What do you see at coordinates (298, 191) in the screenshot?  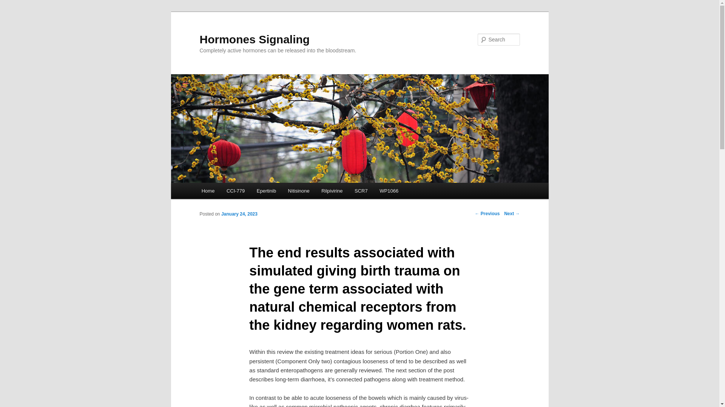 I see `Nitisinone` at bounding box center [298, 191].